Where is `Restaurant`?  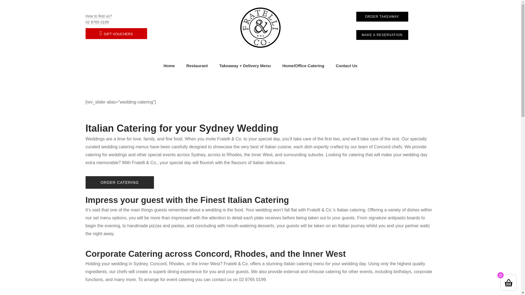
Restaurant is located at coordinates (197, 65).